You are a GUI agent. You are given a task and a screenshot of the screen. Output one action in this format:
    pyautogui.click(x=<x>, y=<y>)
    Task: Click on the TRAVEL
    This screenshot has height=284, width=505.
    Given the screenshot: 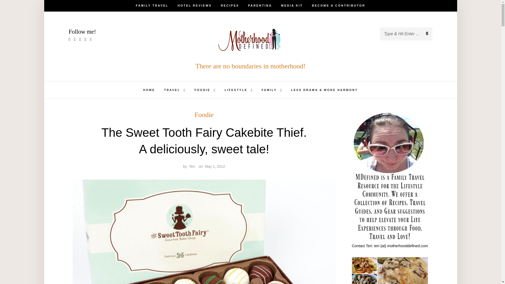 What is the action you would take?
    pyautogui.click(x=172, y=90)
    